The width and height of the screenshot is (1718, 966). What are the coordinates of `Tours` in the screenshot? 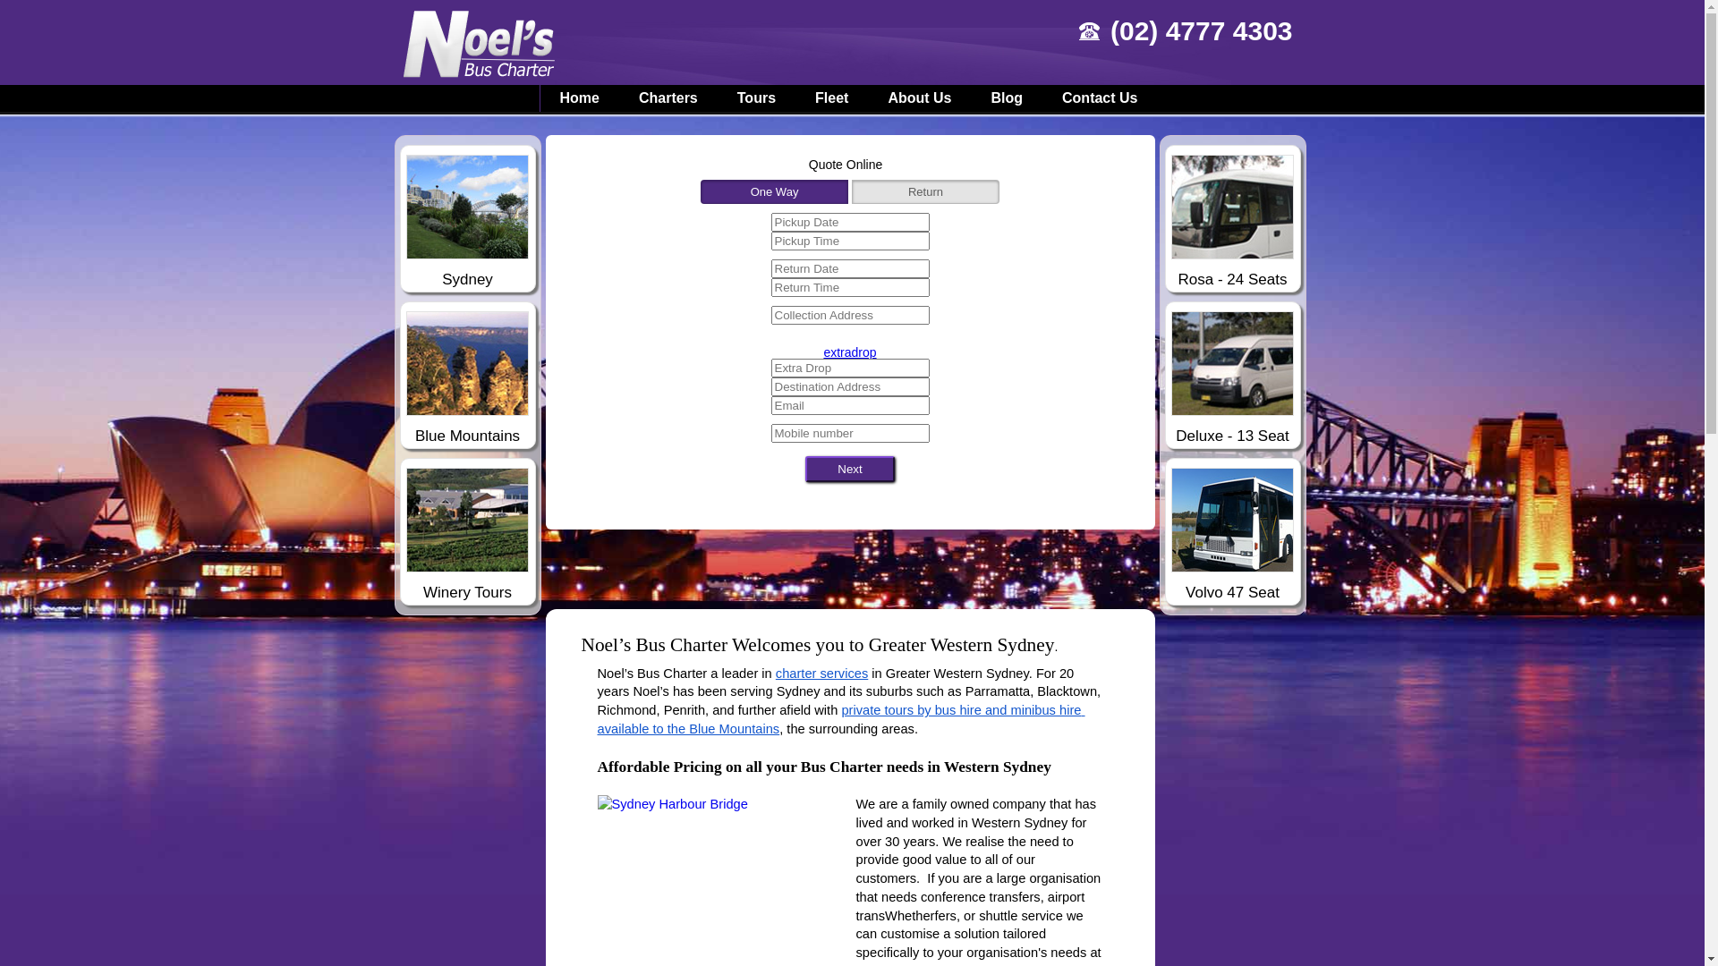 It's located at (757, 98).